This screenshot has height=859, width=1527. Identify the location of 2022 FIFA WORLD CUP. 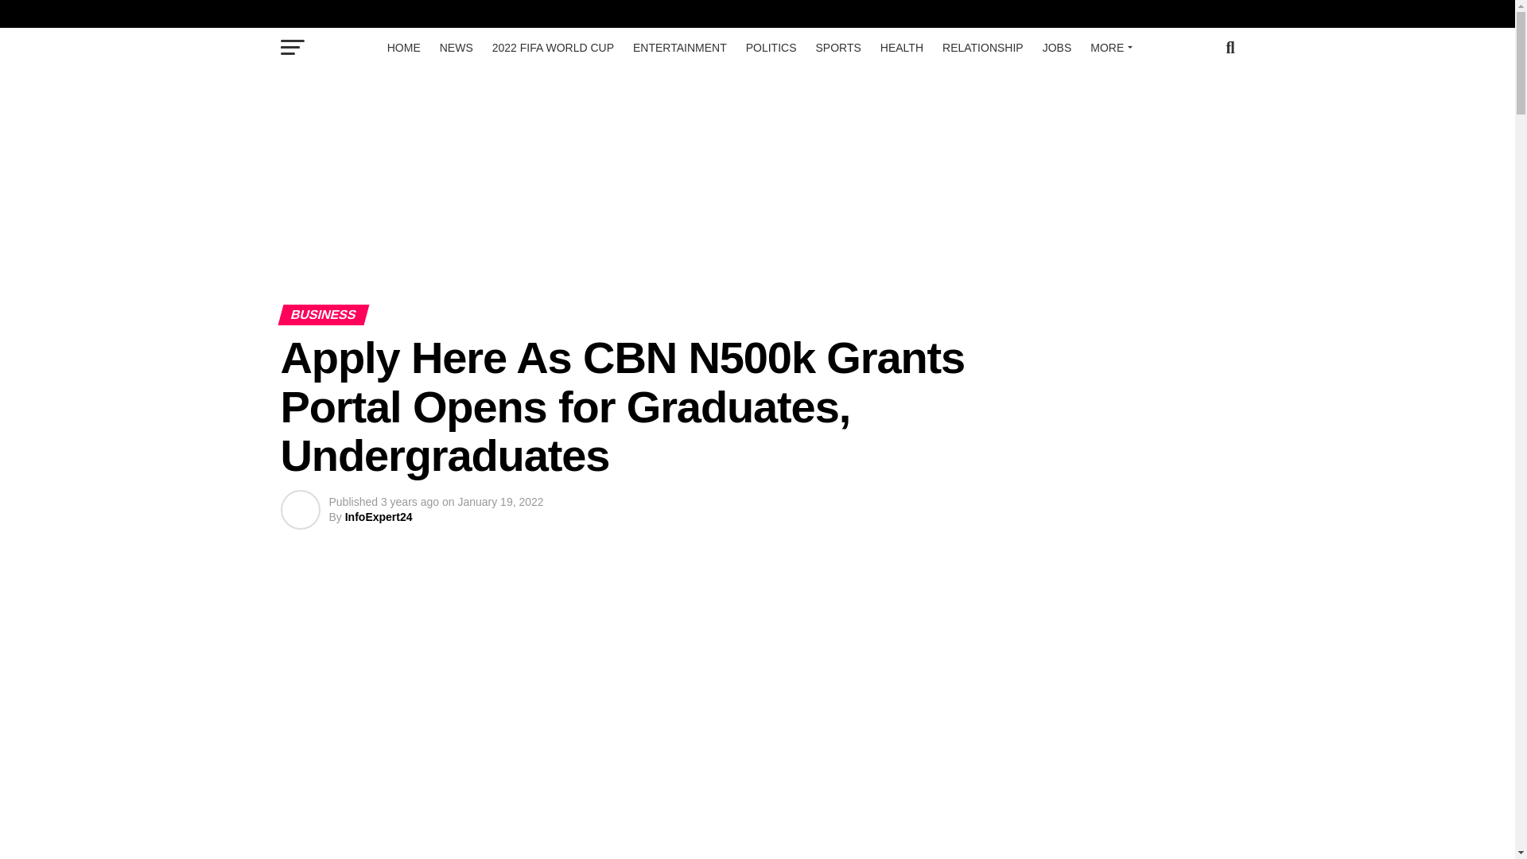
(552, 48).